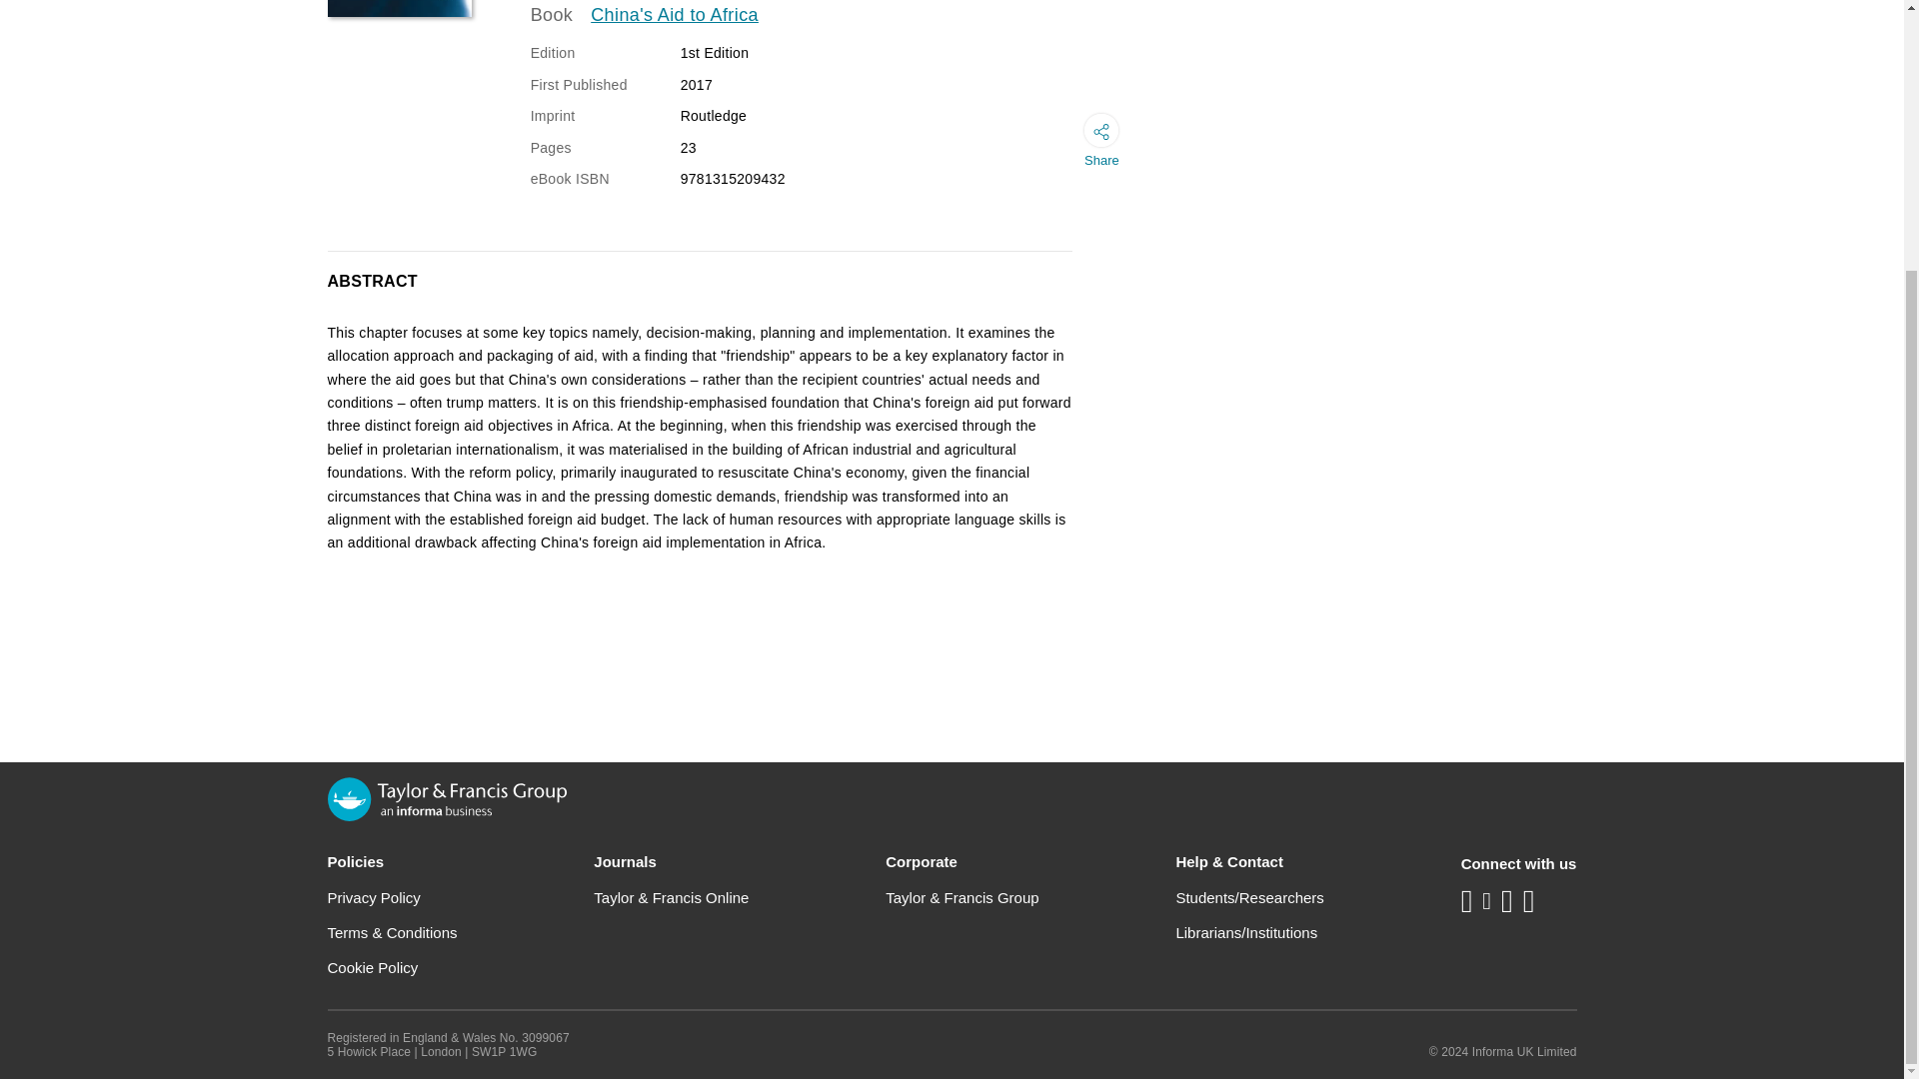 The width and height of the screenshot is (1919, 1079). I want to click on Privacy Policy, so click(374, 897).